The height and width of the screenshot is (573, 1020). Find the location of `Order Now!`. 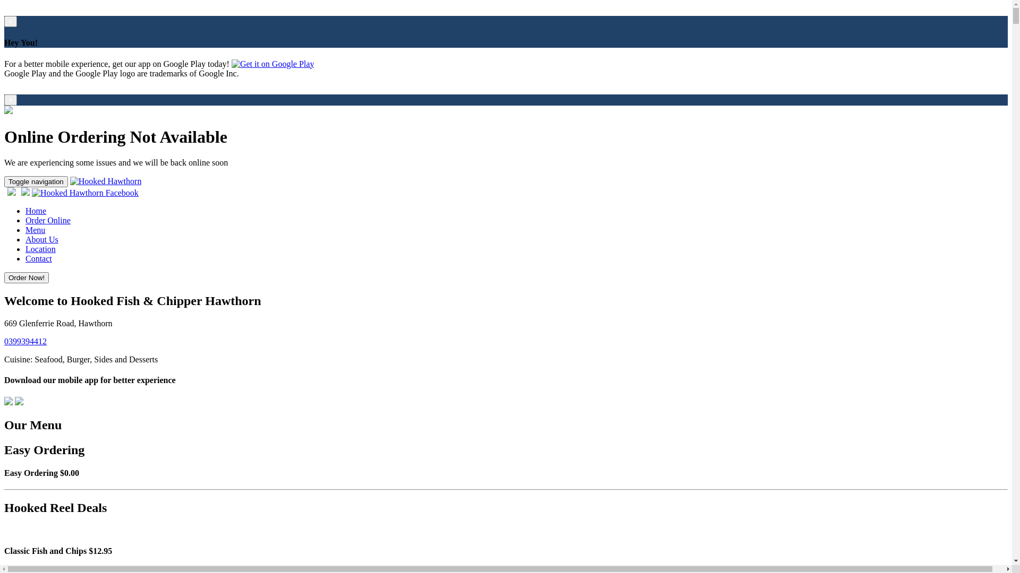

Order Now! is located at coordinates (27, 277).